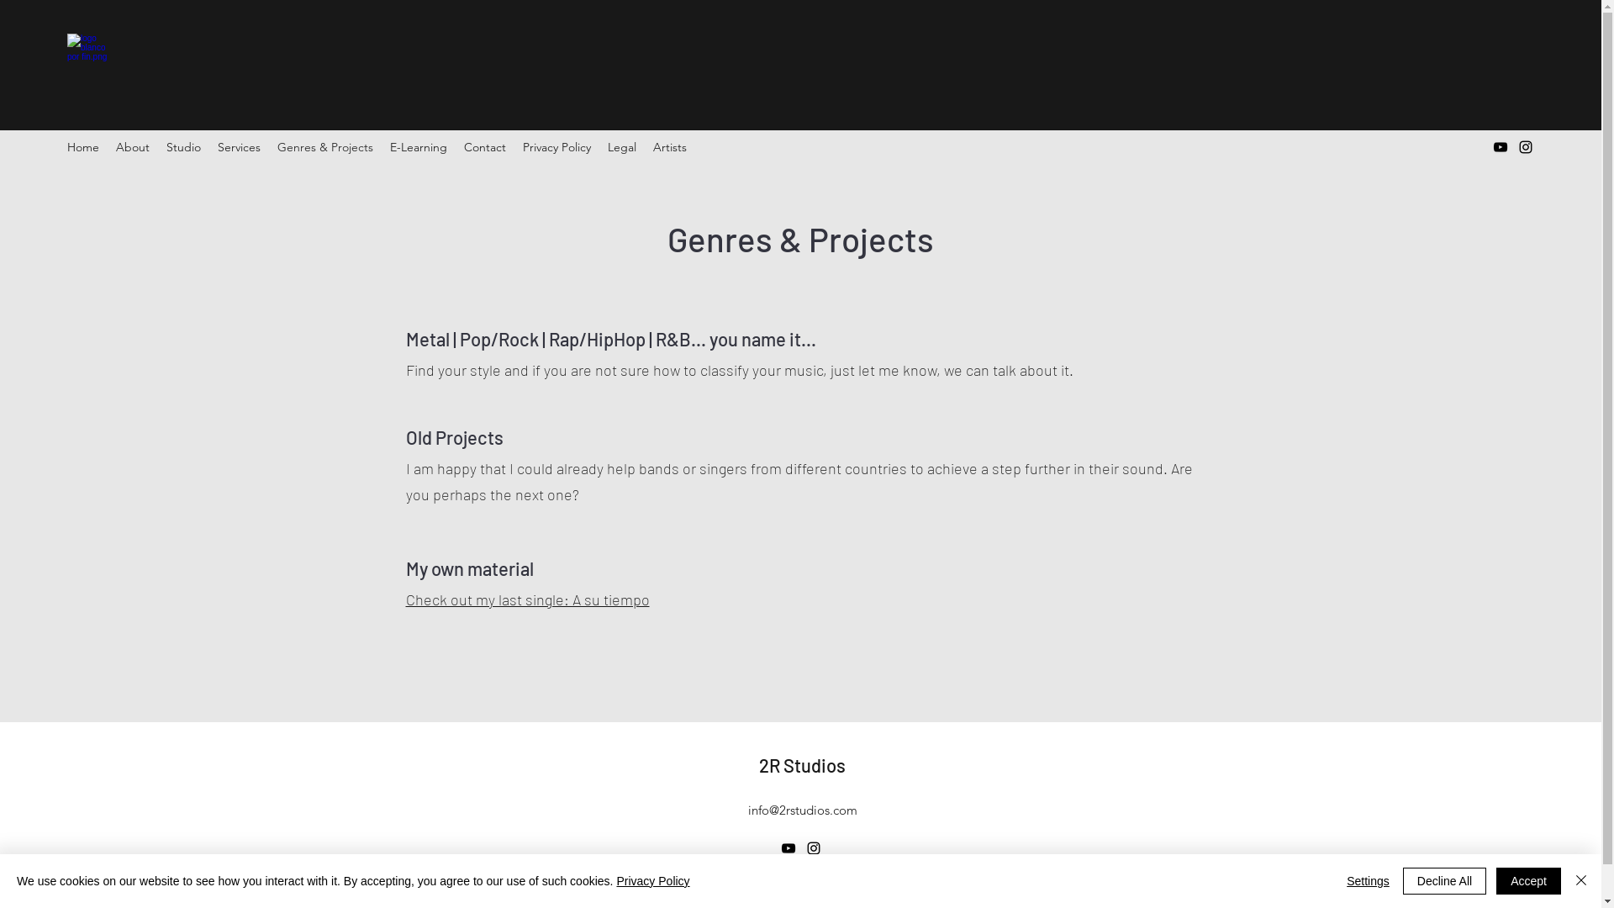 This screenshot has width=1614, height=908. What do you see at coordinates (670, 147) in the screenshot?
I see `Artists` at bounding box center [670, 147].